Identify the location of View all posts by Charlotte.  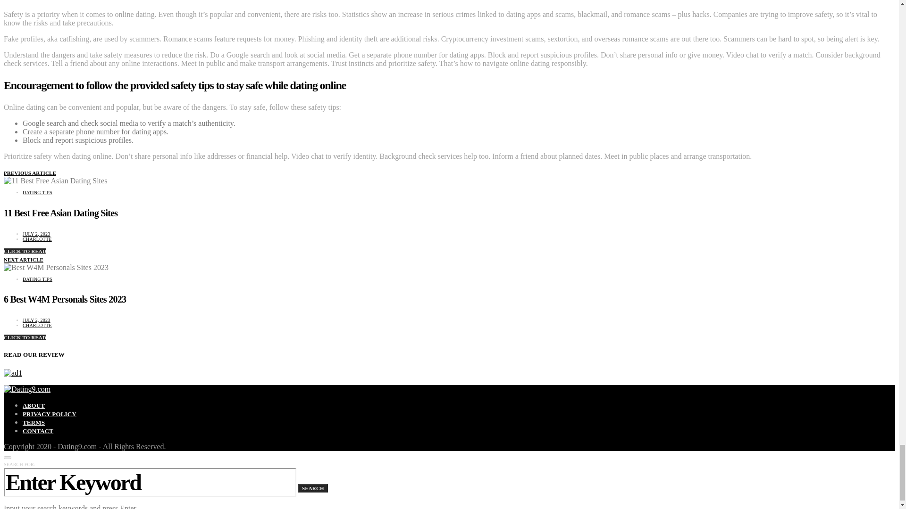
(37, 238).